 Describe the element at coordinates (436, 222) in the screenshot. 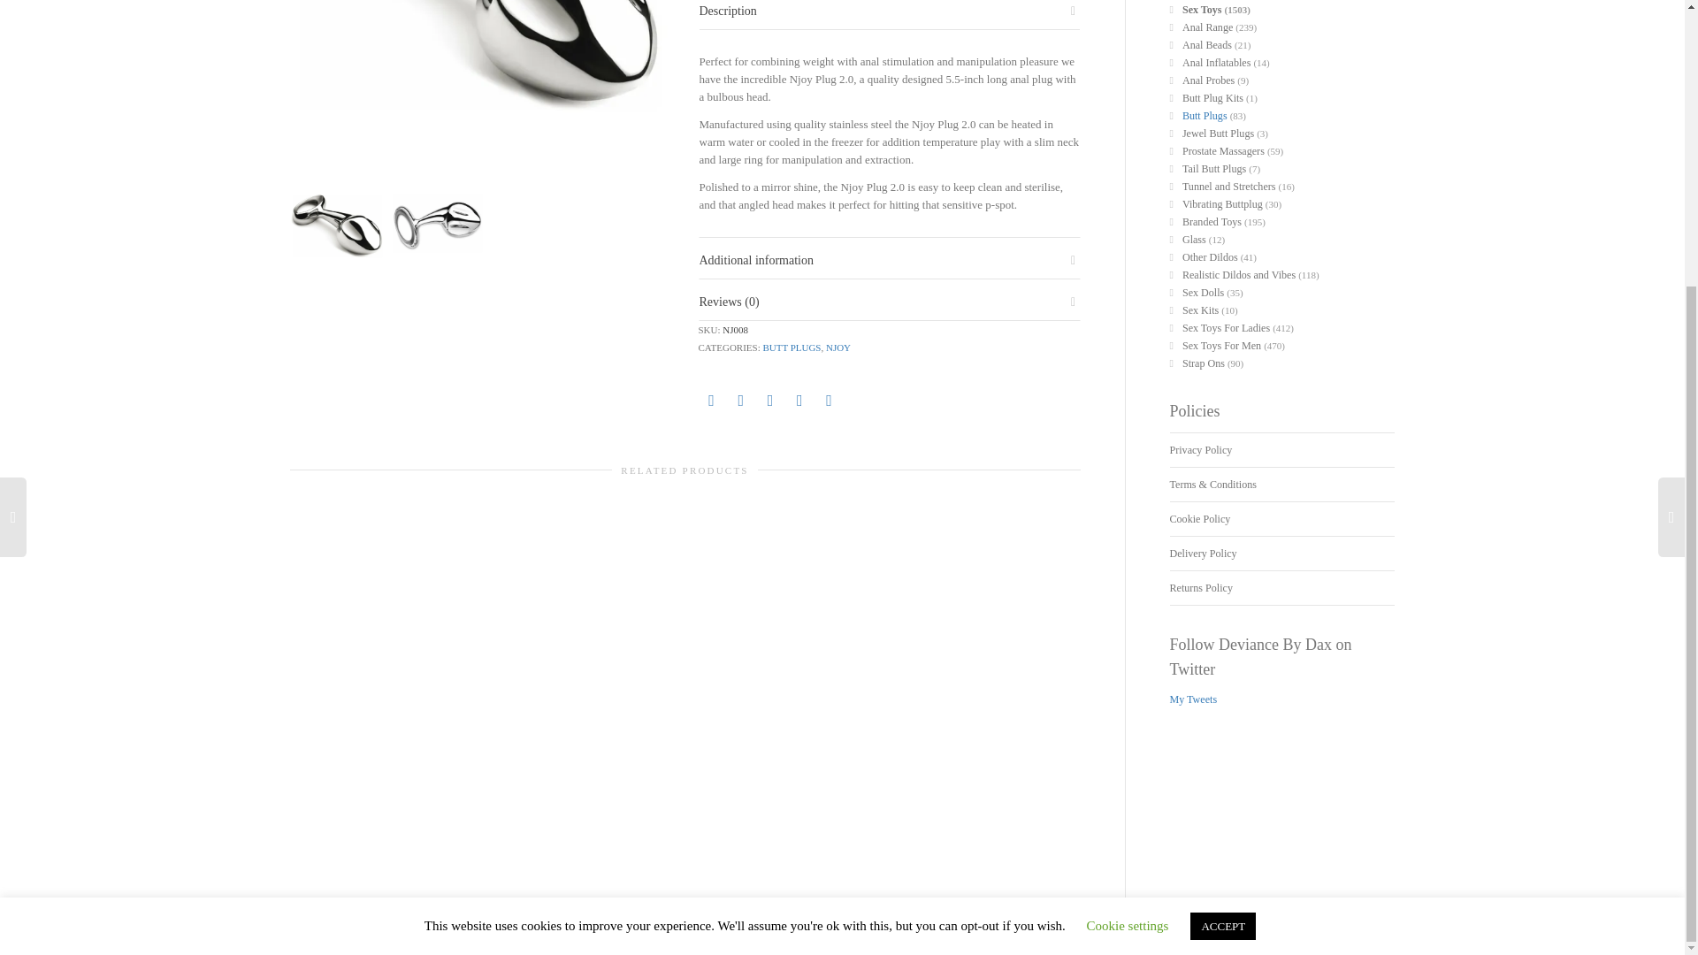

I see `nj008x2.jpg` at that location.